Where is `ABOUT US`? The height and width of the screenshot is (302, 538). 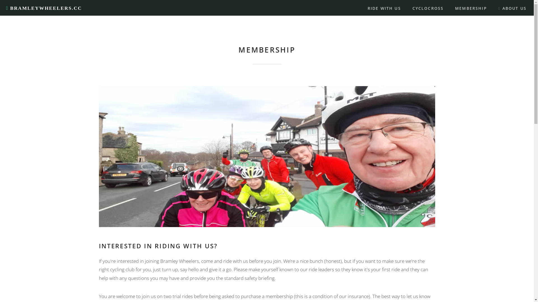
ABOUT US is located at coordinates (512, 8).